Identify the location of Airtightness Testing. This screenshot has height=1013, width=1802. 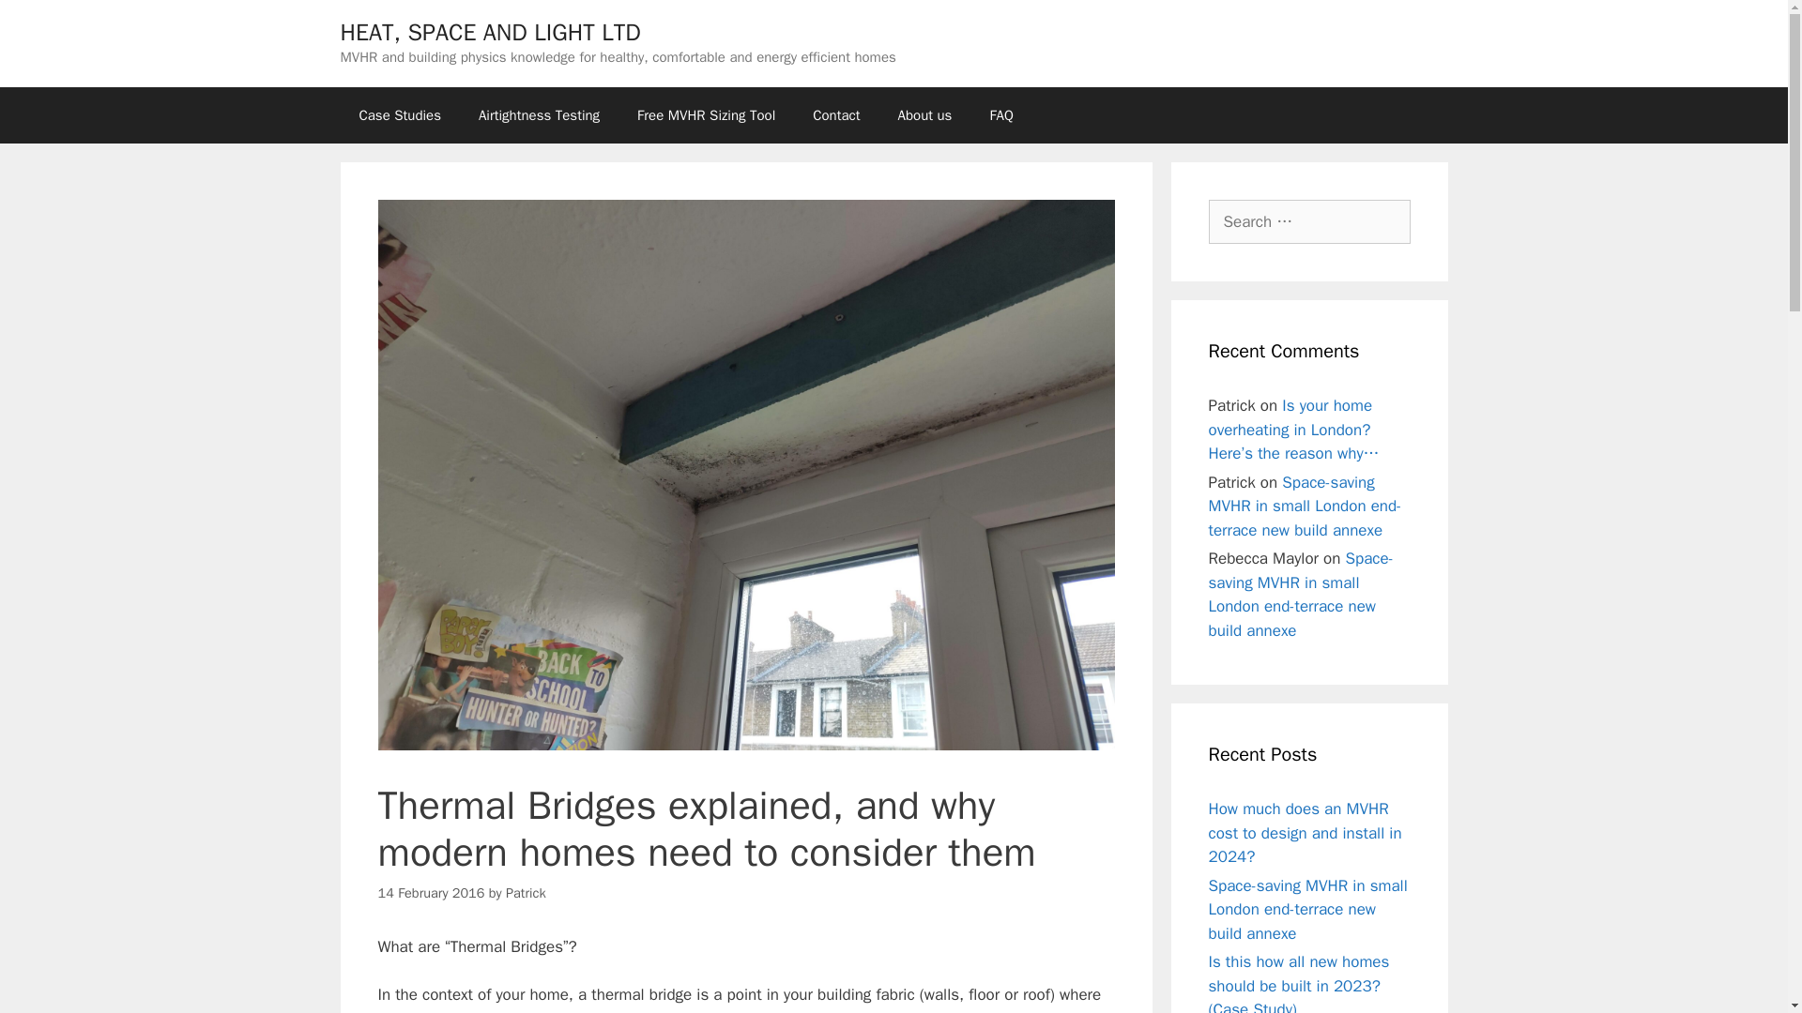
(539, 114).